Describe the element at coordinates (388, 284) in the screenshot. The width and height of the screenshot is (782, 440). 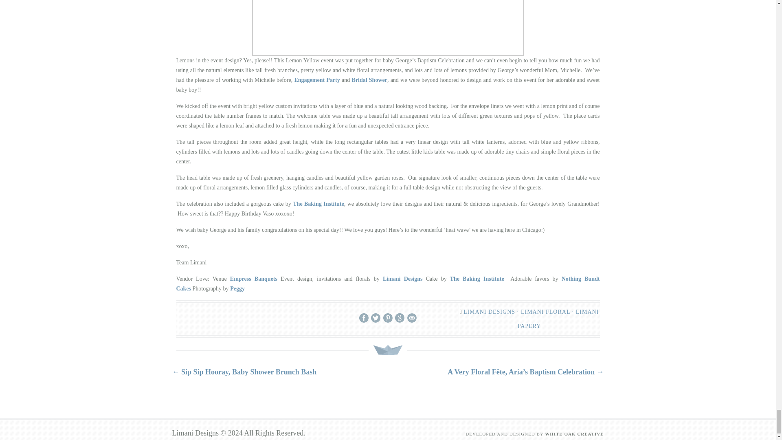
I see `Nothing Bundt Cakes` at that location.